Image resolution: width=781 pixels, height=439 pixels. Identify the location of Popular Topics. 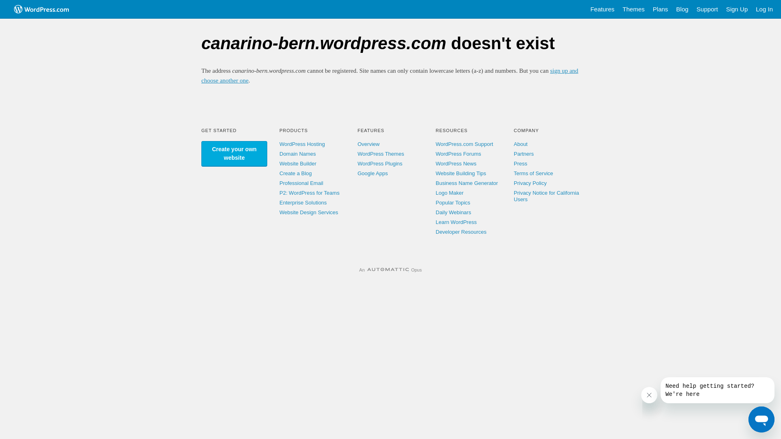
(453, 202).